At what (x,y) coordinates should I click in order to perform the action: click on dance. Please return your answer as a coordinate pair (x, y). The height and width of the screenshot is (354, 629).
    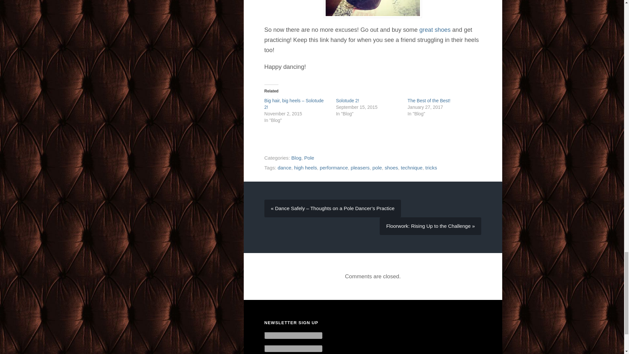
    Looking at the image, I should click on (285, 167).